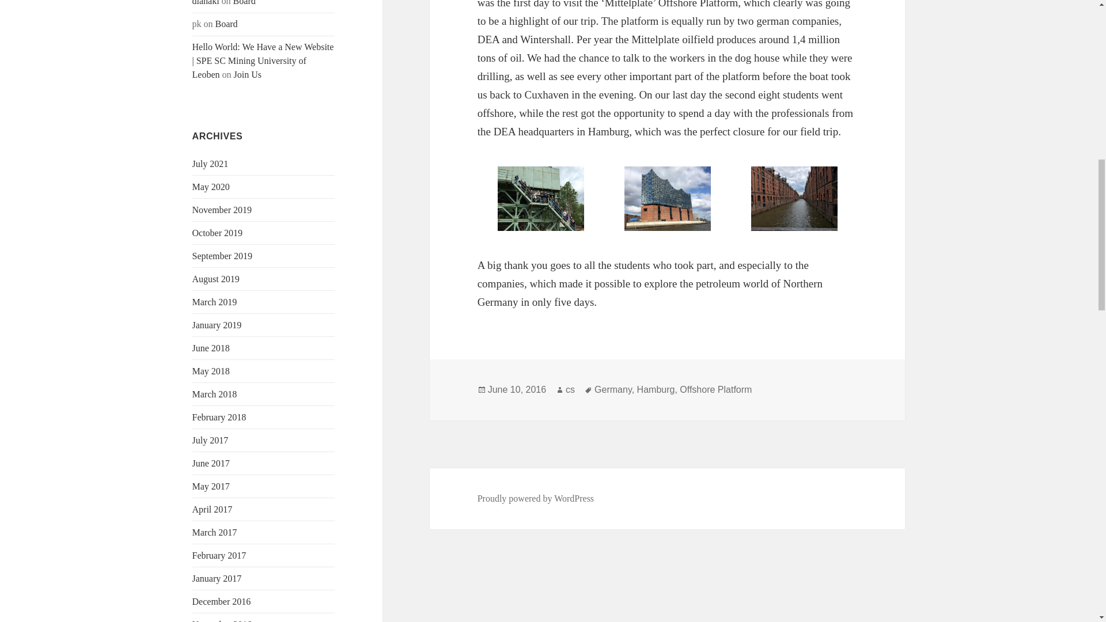  What do you see at coordinates (222, 256) in the screenshot?
I see `September 2019` at bounding box center [222, 256].